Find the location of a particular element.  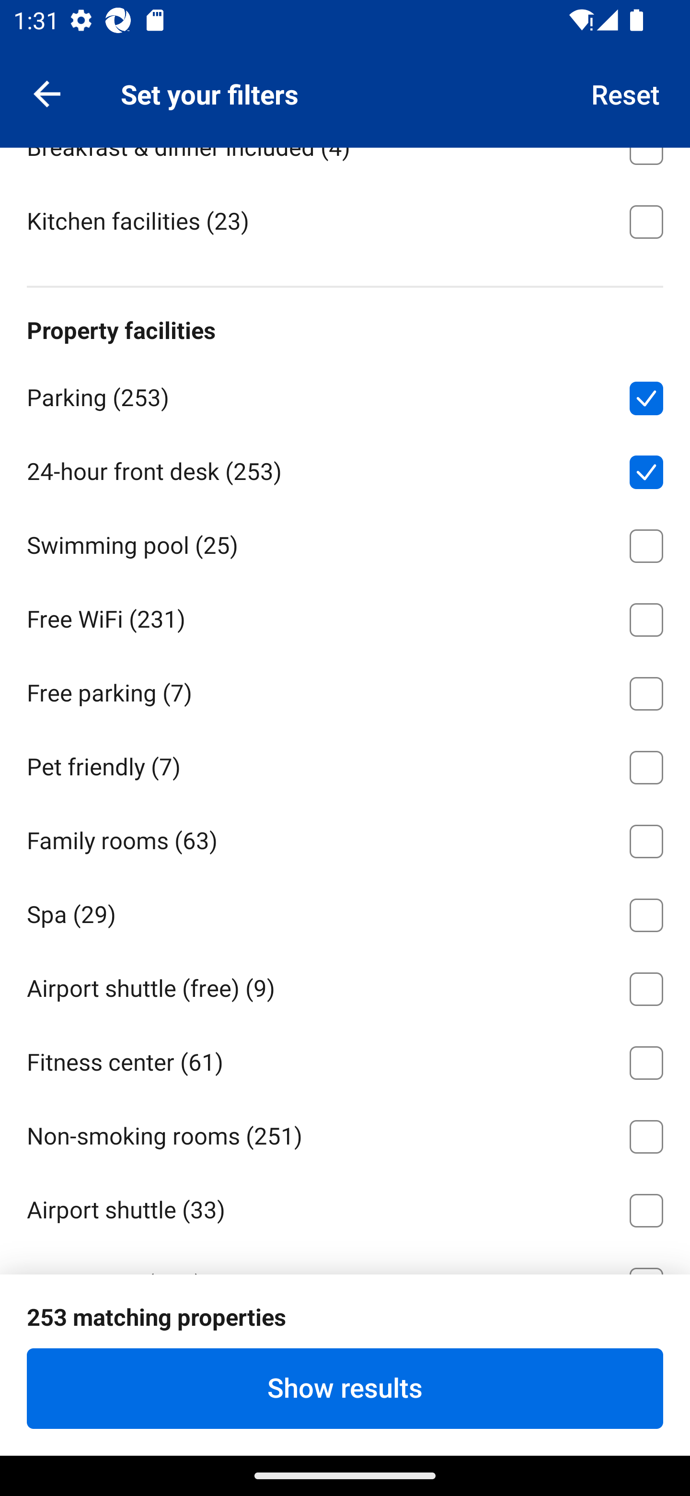

Pet friendly ⁦(7) is located at coordinates (345, 764).